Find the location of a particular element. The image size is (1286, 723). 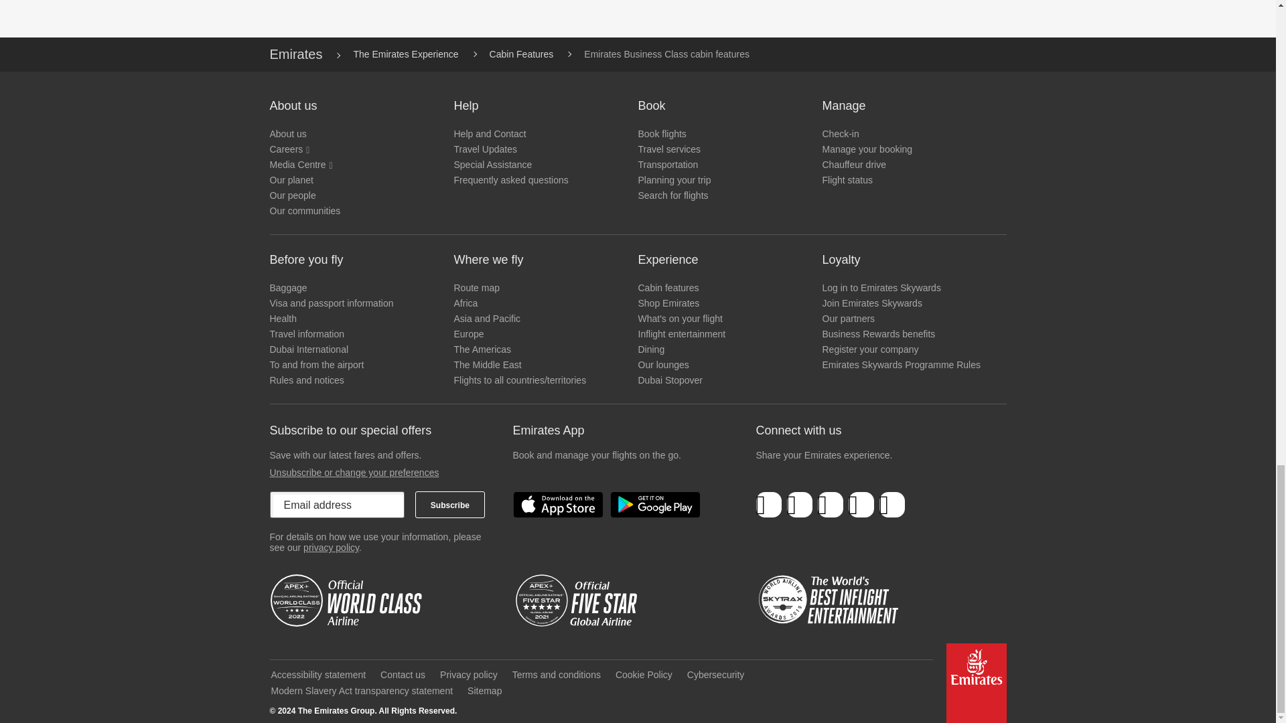

Apex five star rating 2021 is located at coordinates (595, 600).